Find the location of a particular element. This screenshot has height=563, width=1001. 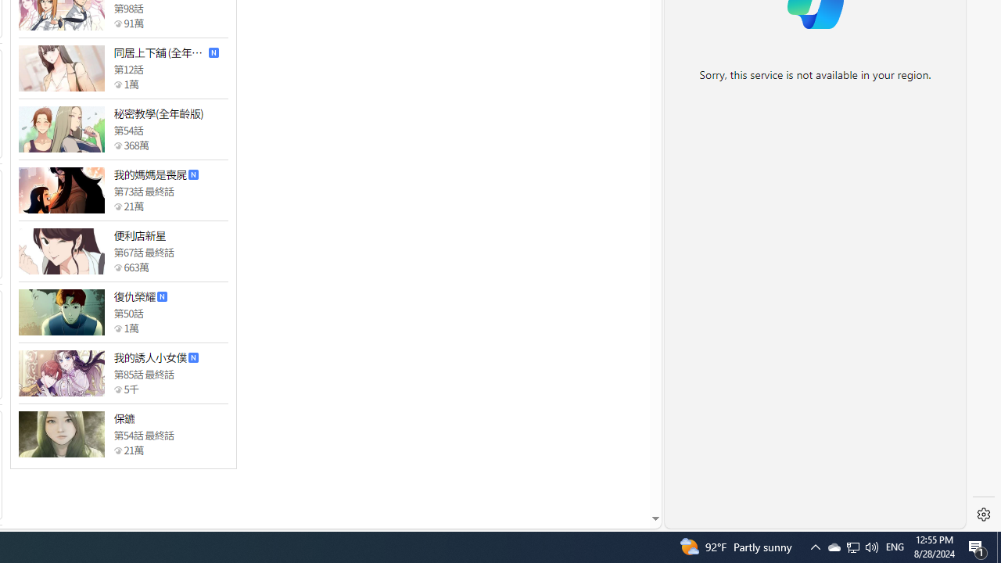

Class: epicon_starpoint is located at coordinates (117, 450).